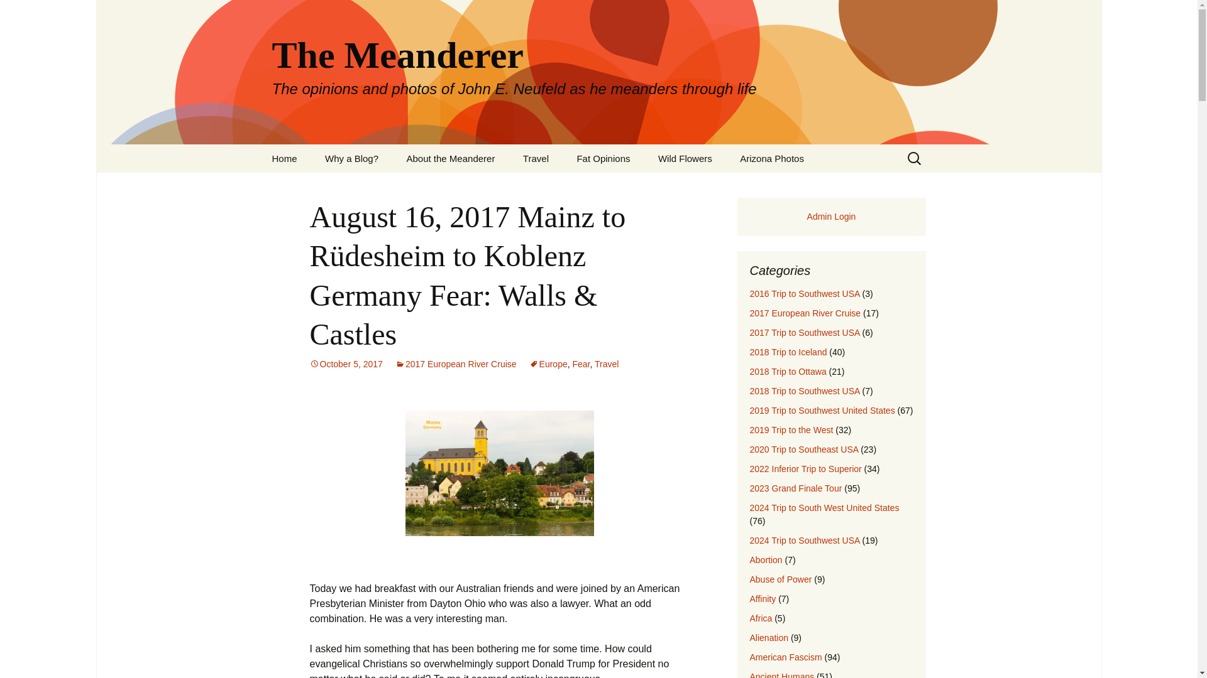 Image resolution: width=1207 pixels, height=678 pixels. Describe the element at coordinates (548, 364) in the screenshot. I see `Europe` at that location.